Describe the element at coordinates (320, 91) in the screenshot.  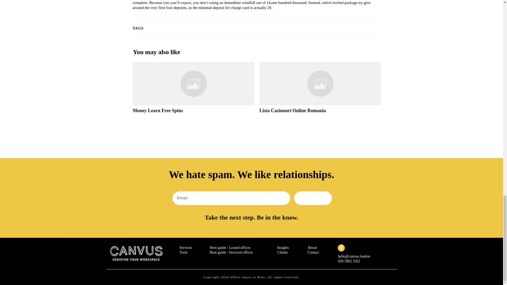
I see `Lista Cazinouri Online Romania` at that location.